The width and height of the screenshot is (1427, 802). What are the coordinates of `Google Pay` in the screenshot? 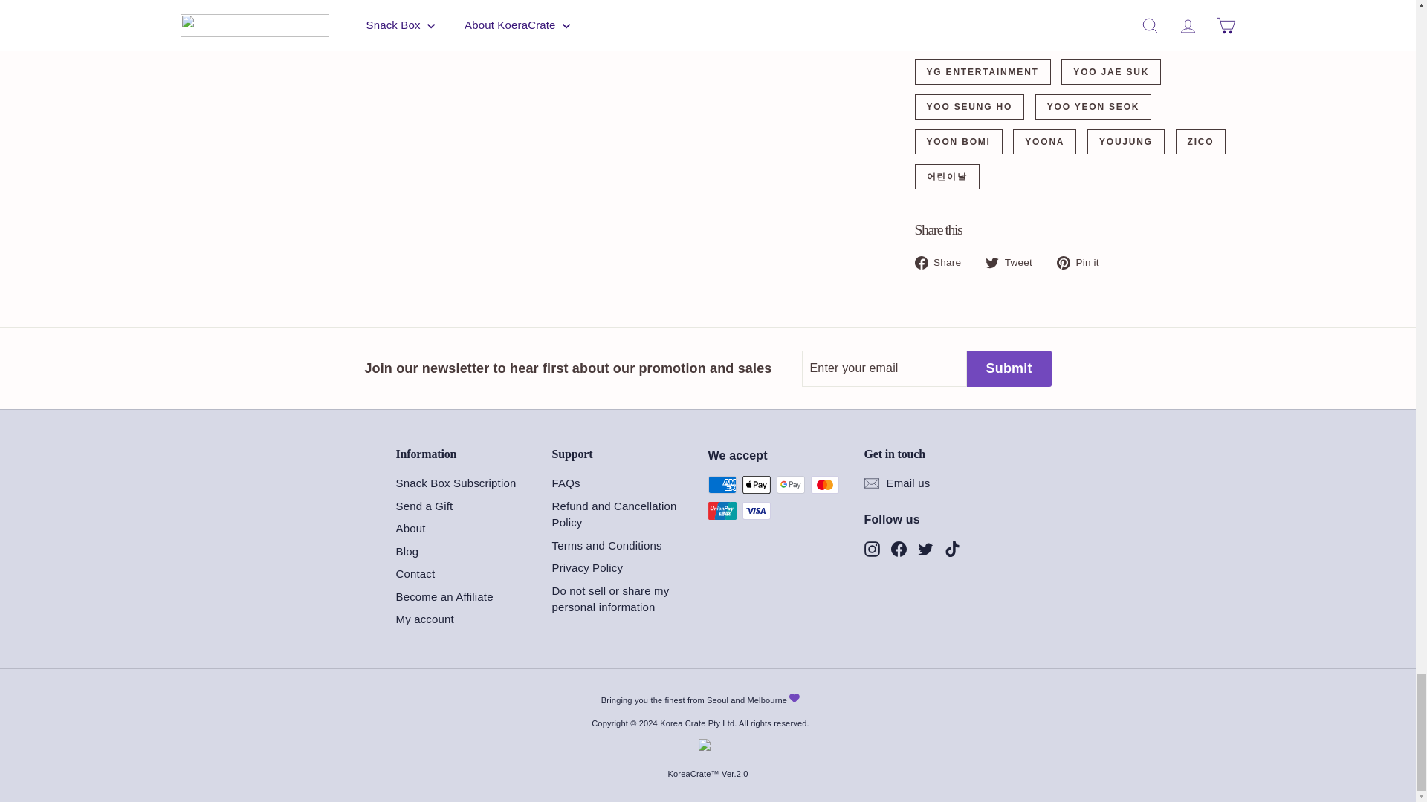 It's located at (790, 485).